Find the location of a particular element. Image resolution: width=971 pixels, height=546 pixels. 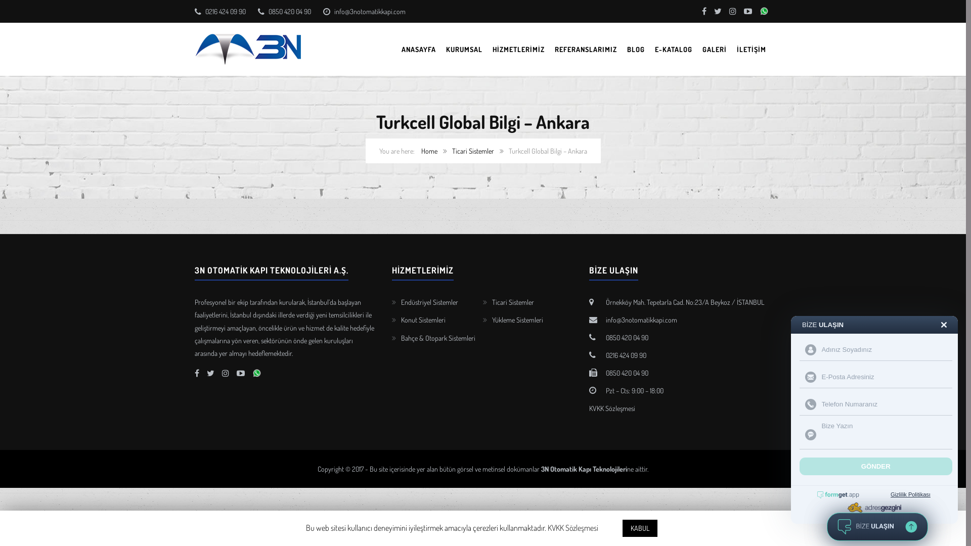

Ticari Sistemler is located at coordinates (473, 151).